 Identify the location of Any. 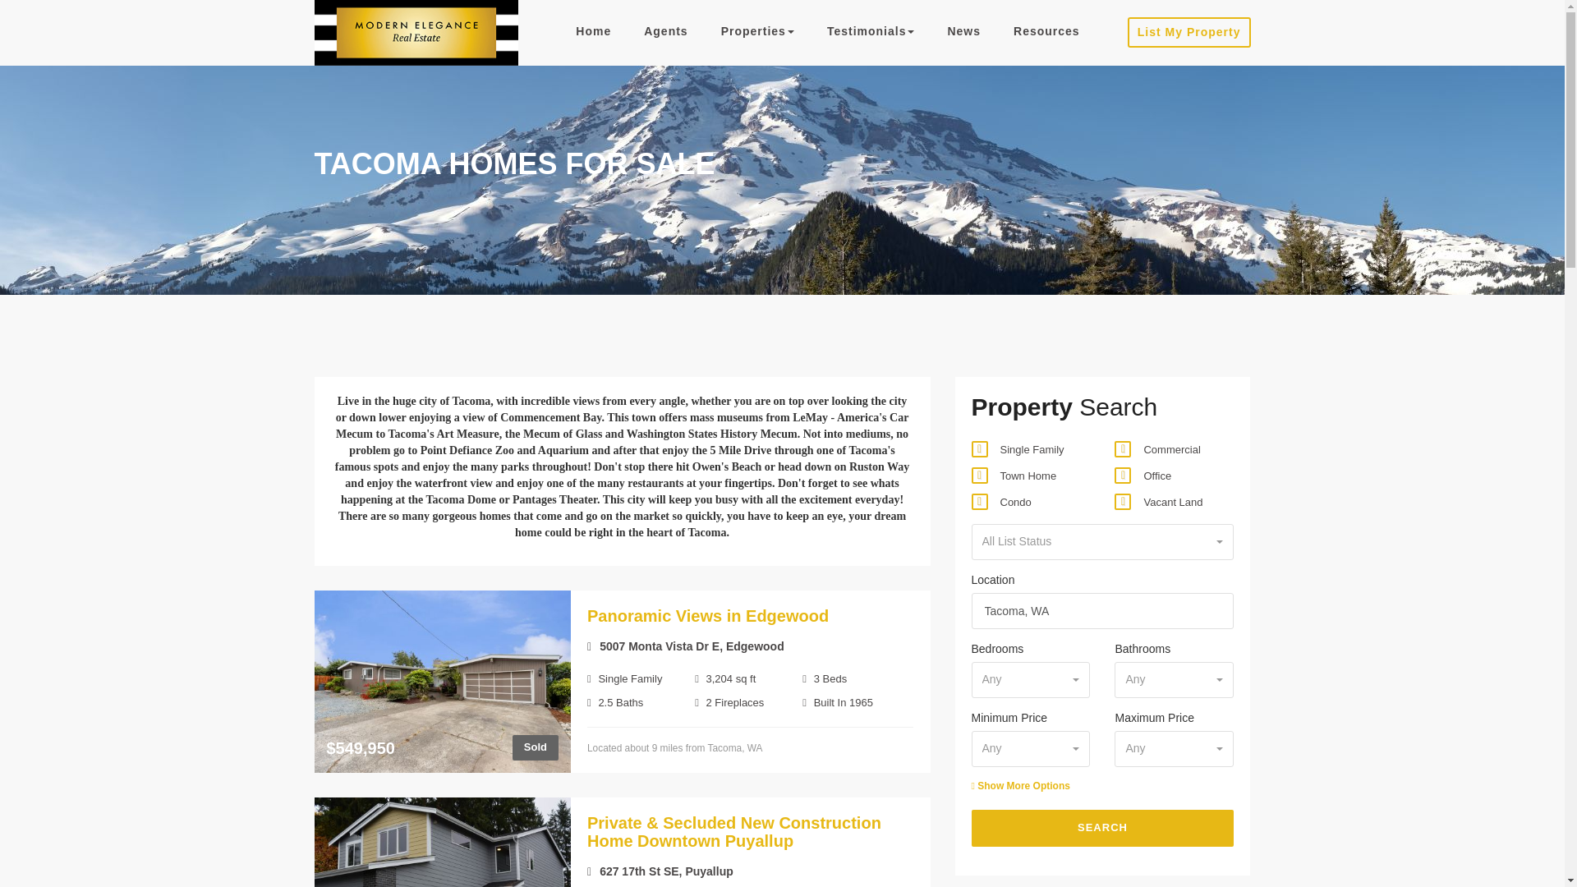
(1174, 749).